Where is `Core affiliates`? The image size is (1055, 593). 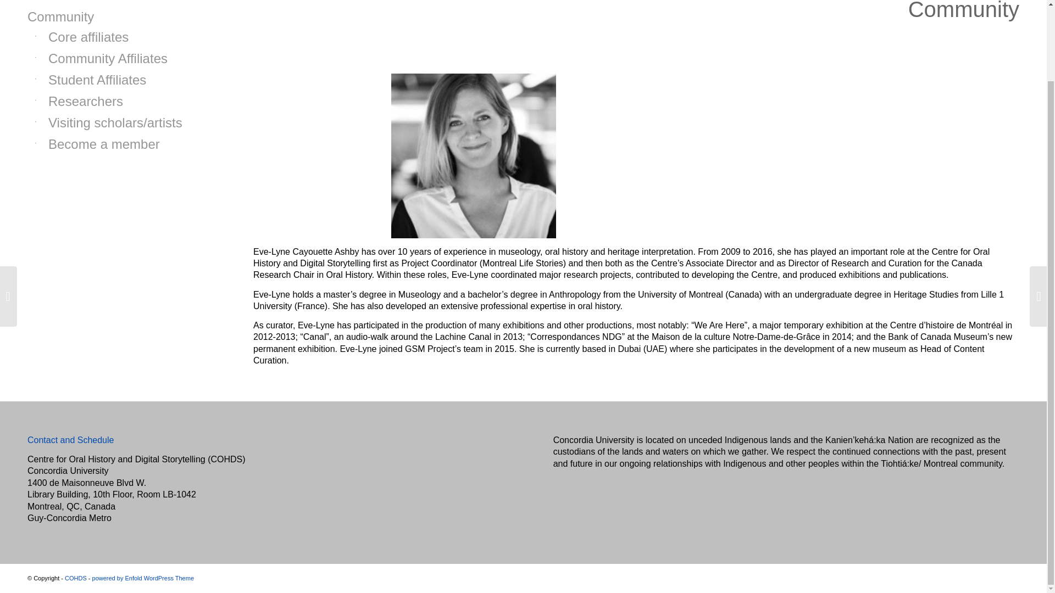
Core affiliates is located at coordinates (120, 37).